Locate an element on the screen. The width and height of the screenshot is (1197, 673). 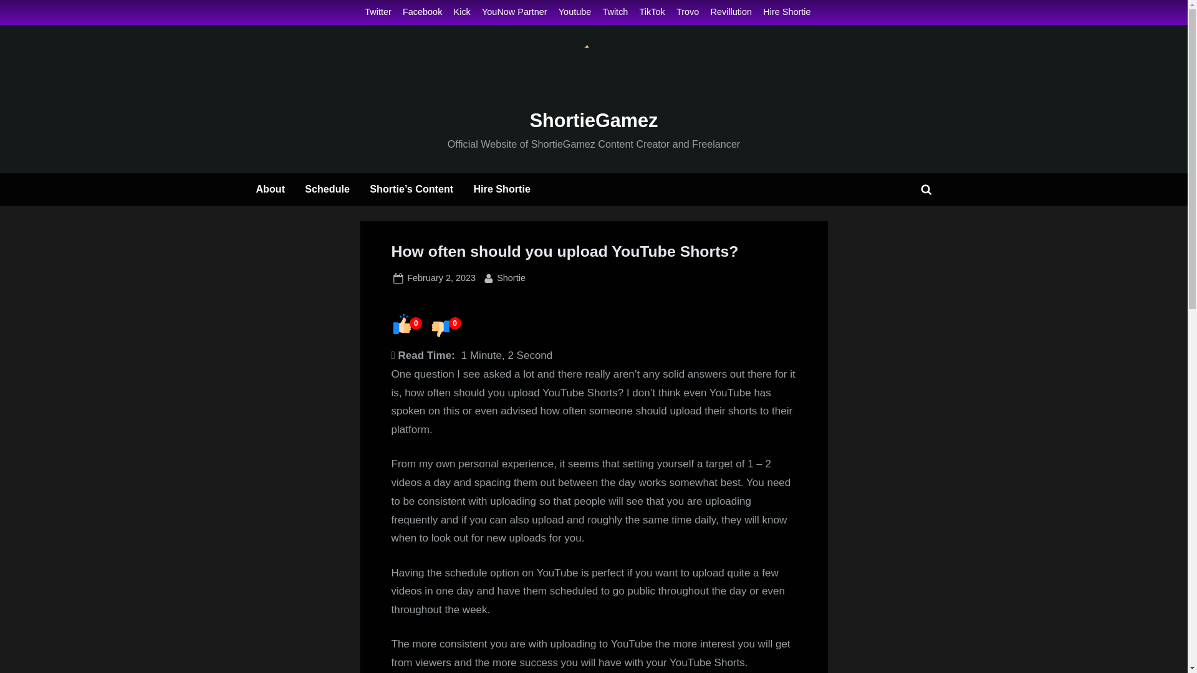
Revillution is located at coordinates (461, 12).